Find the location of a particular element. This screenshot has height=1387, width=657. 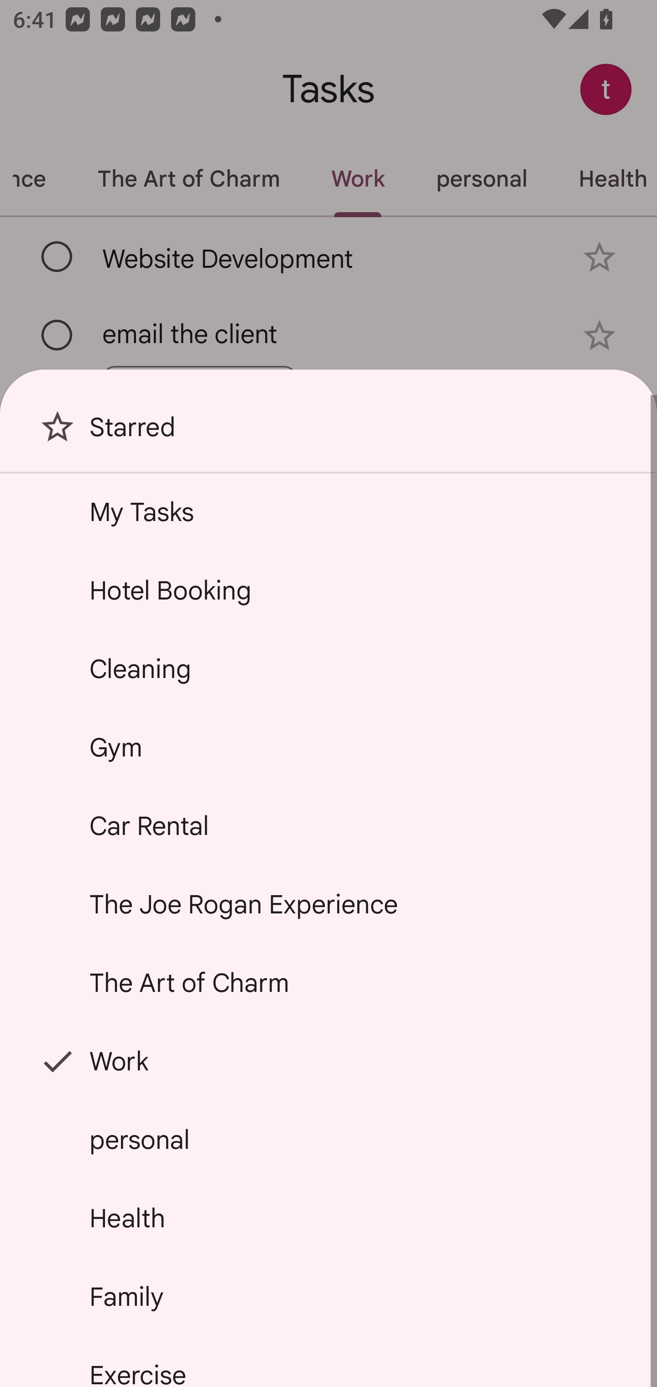

The Joe Rogan Experience is located at coordinates (328, 904).